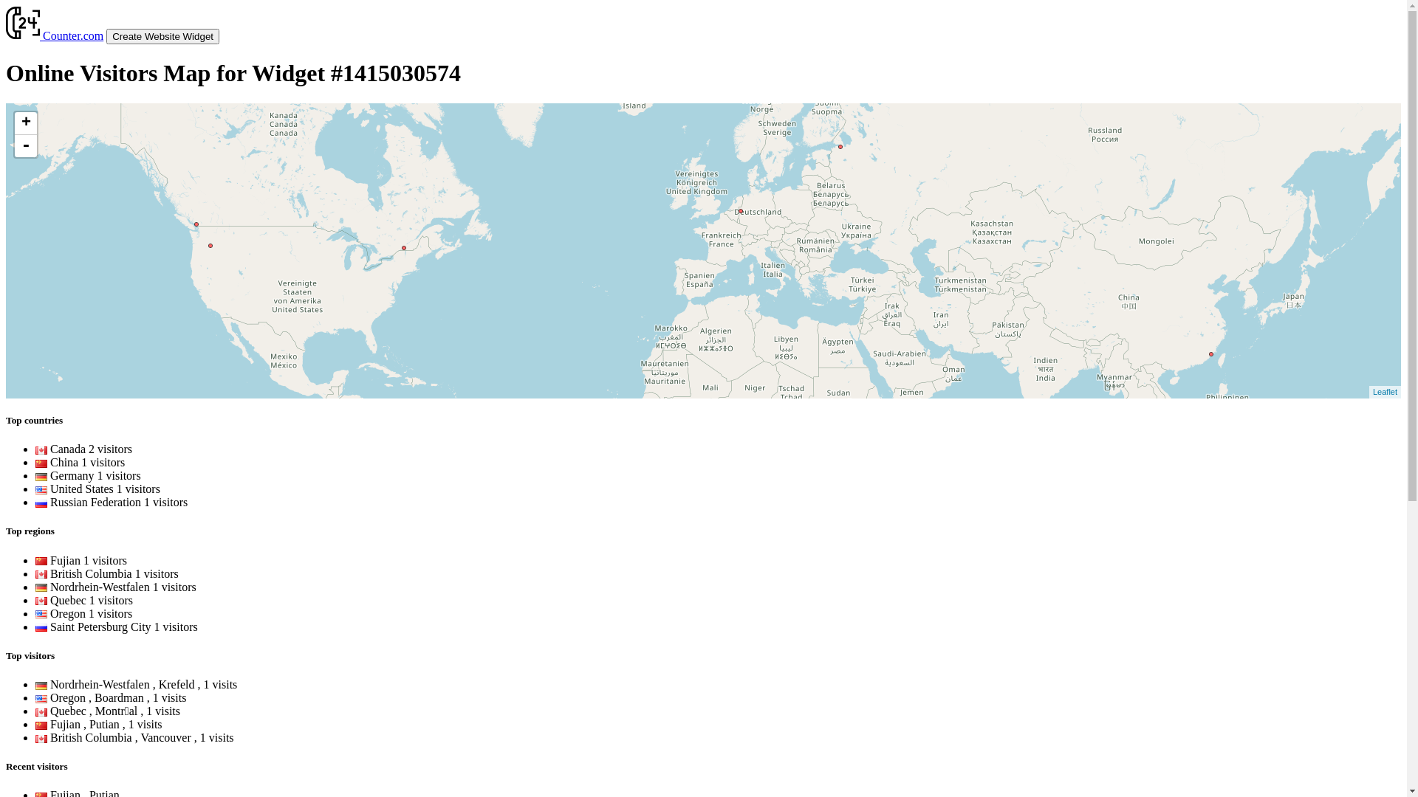 The width and height of the screenshot is (1418, 797). I want to click on Russian Federation, so click(41, 503).